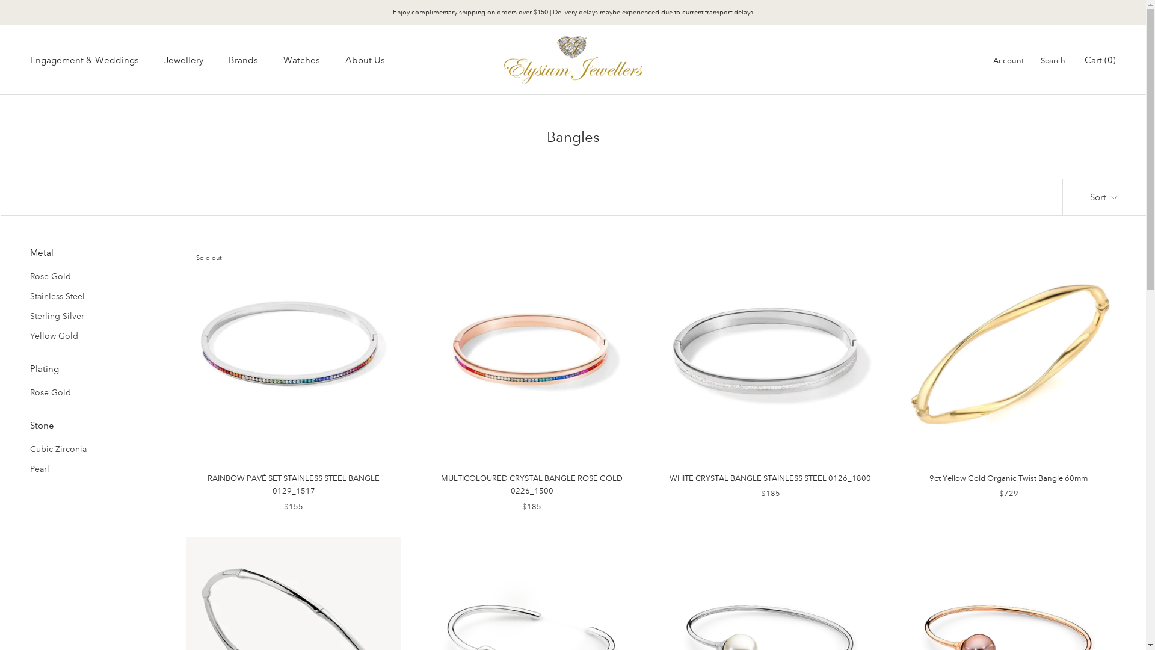 The image size is (1155, 650). What do you see at coordinates (770, 478) in the screenshot?
I see `WHITE CRYSTAL BANGLE STAINLESS STEEL 0126_1800` at bounding box center [770, 478].